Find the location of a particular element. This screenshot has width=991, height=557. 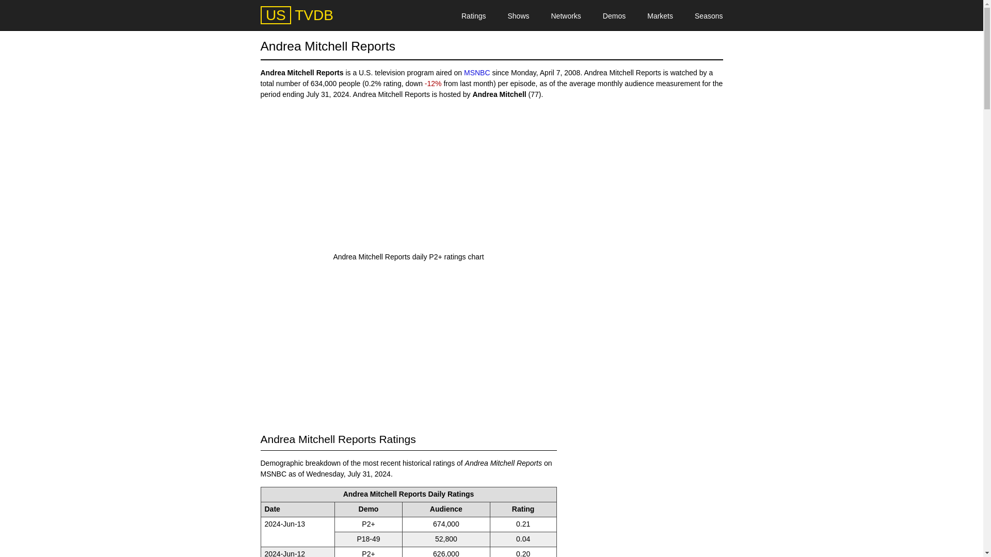

Networks is located at coordinates (566, 15).